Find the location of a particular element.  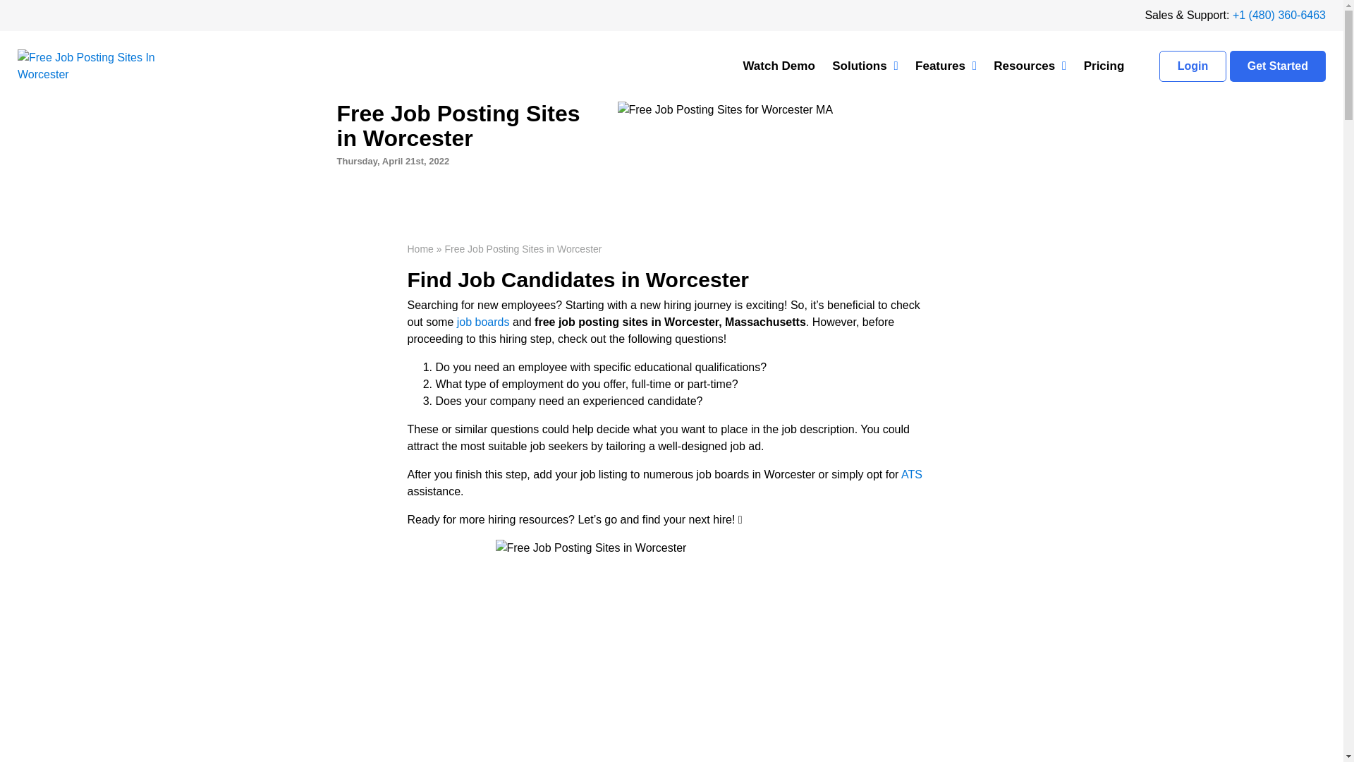

Solutions is located at coordinates (865, 66).